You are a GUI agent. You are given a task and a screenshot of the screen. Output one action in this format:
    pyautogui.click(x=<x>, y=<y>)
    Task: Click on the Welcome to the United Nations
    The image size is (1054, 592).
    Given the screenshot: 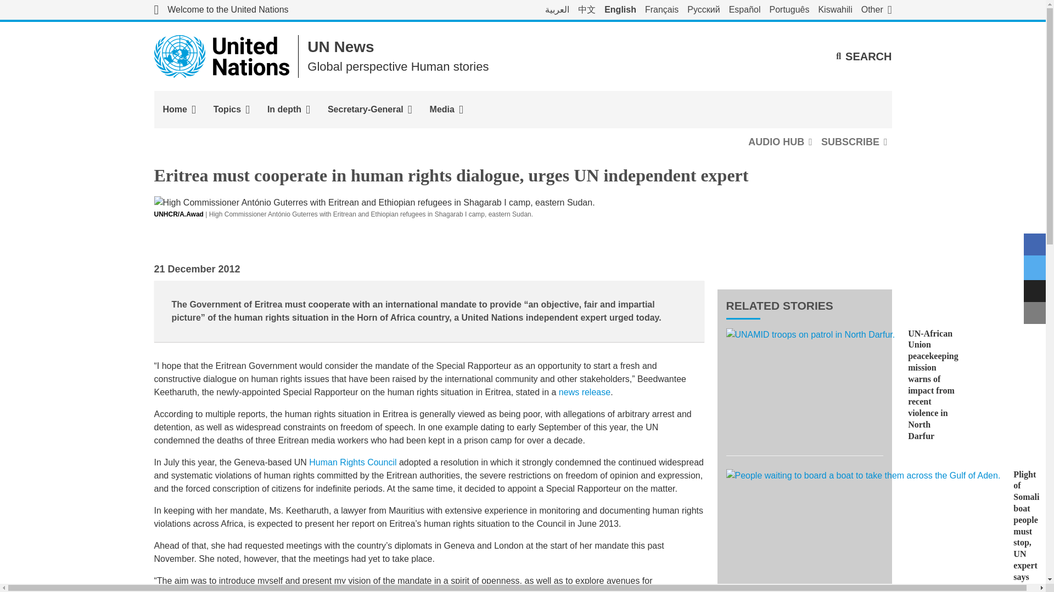 What is the action you would take?
    pyautogui.click(x=221, y=10)
    